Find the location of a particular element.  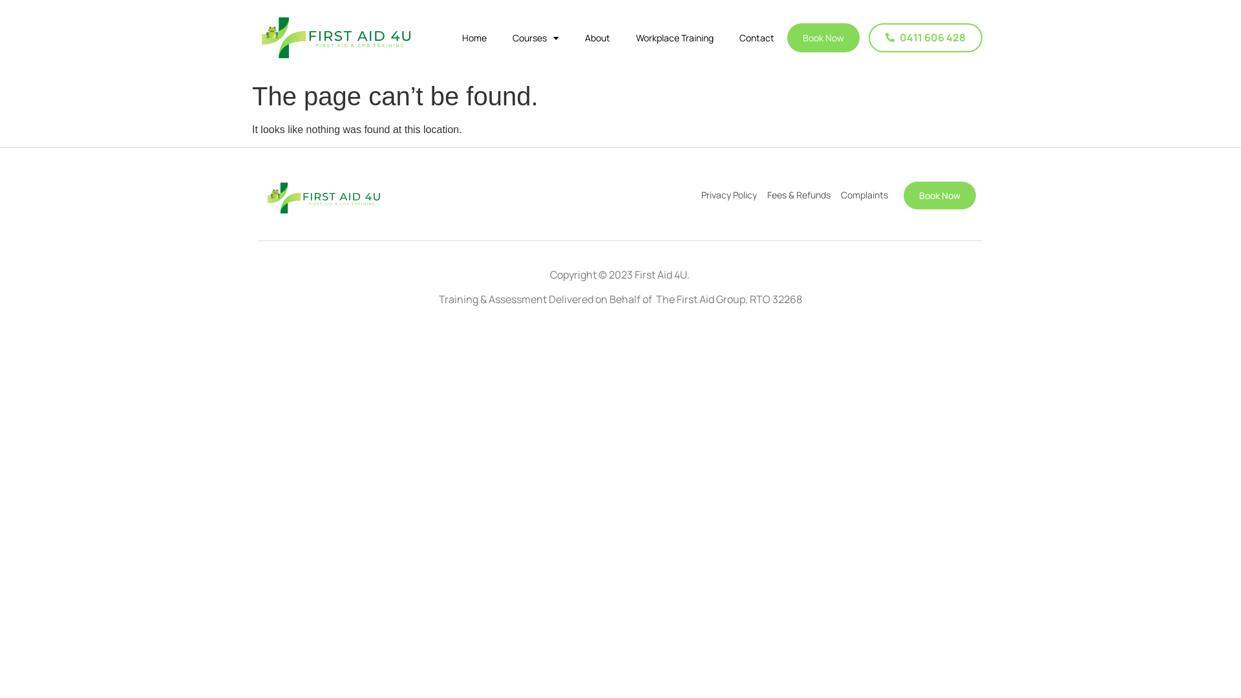

Contact is located at coordinates (757, 37).